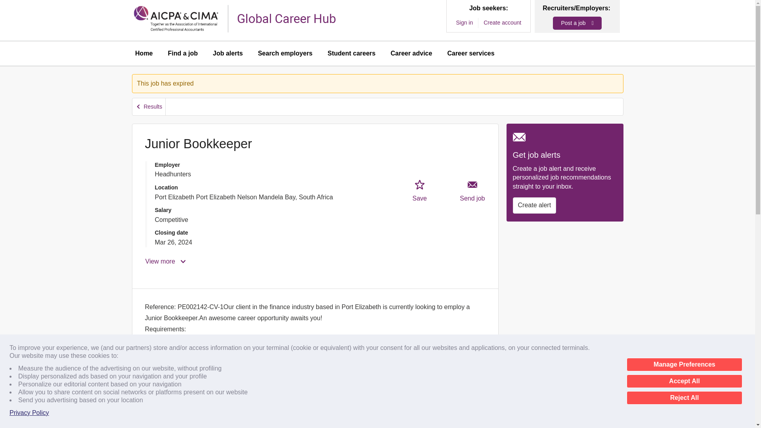 Image resolution: width=761 pixels, height=428 pixels. What do you see at coordinates (502, 23) in the screenshot?
I see `Create account` at bounding box center [502, 23].